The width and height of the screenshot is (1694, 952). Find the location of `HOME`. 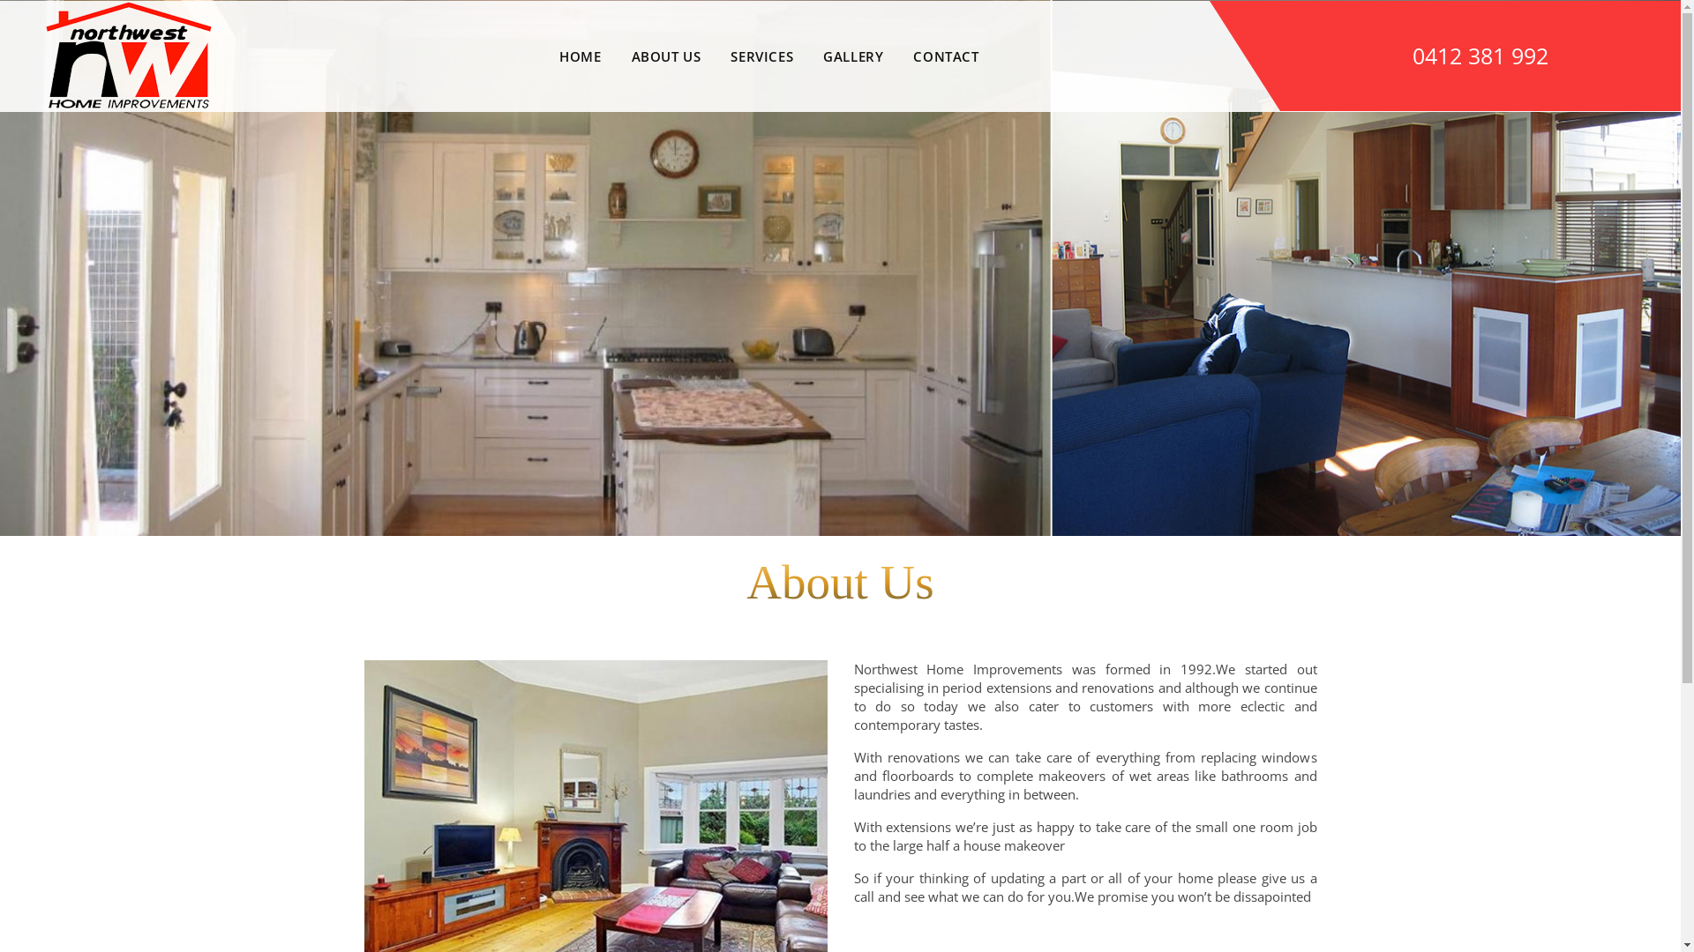

HOME is located at coordinates (581, 55).